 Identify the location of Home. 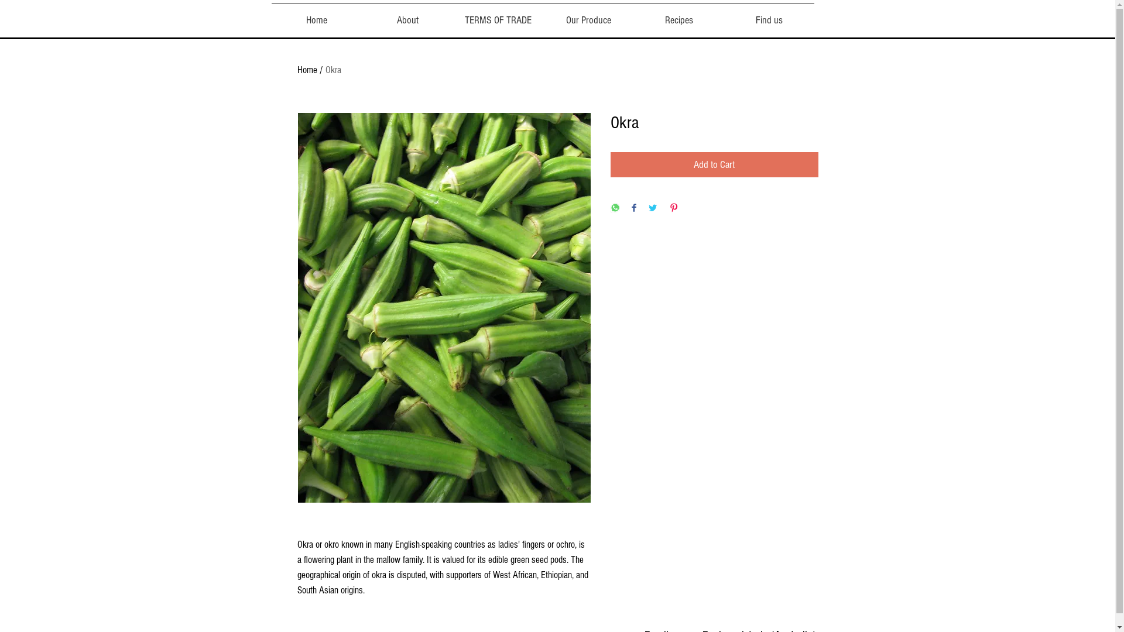
(307, 70).